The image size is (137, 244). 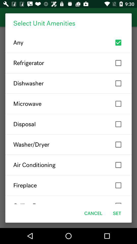 I want to click on tap the item above the dishwasher, so click(x=68, y=63).